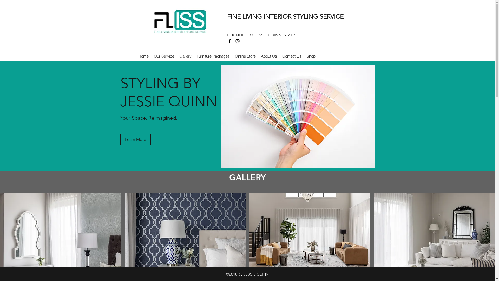 The image size is (499, 281). What do you see at coordinates (213, 56) in the screenshot?
I see `Furniture Packages` at bounding box center [213, 56].